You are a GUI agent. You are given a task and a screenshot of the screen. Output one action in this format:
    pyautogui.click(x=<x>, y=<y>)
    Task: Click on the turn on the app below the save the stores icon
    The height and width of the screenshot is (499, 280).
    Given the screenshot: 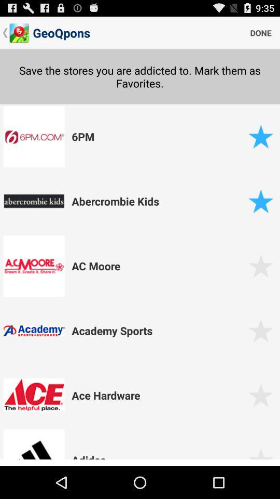 What is the action you would take?
    pyautogui.click(x=158, y=136)
    